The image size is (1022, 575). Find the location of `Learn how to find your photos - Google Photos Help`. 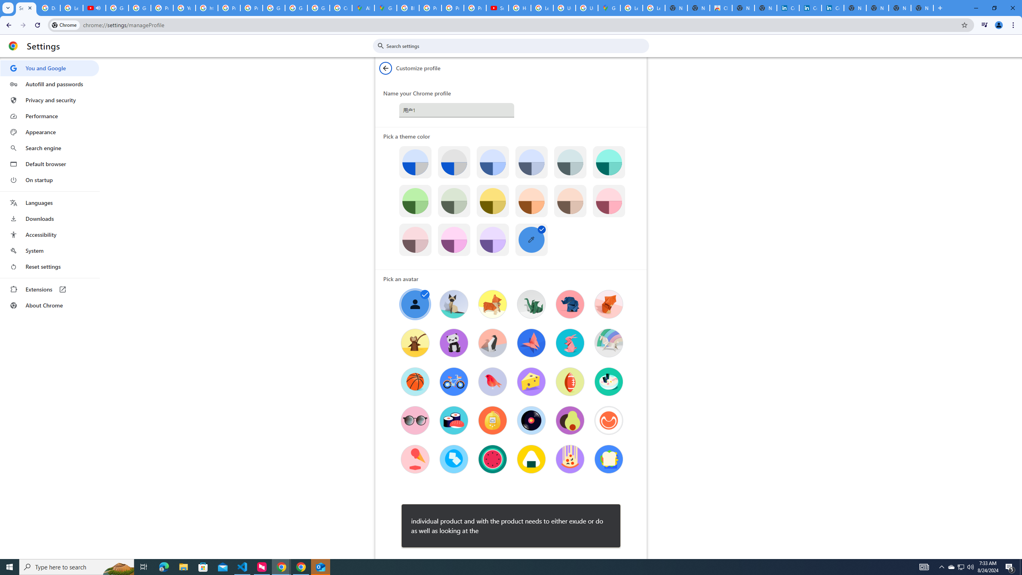

Learn how to find your photos - Google Photos Help is located at coordinates (71, 8).